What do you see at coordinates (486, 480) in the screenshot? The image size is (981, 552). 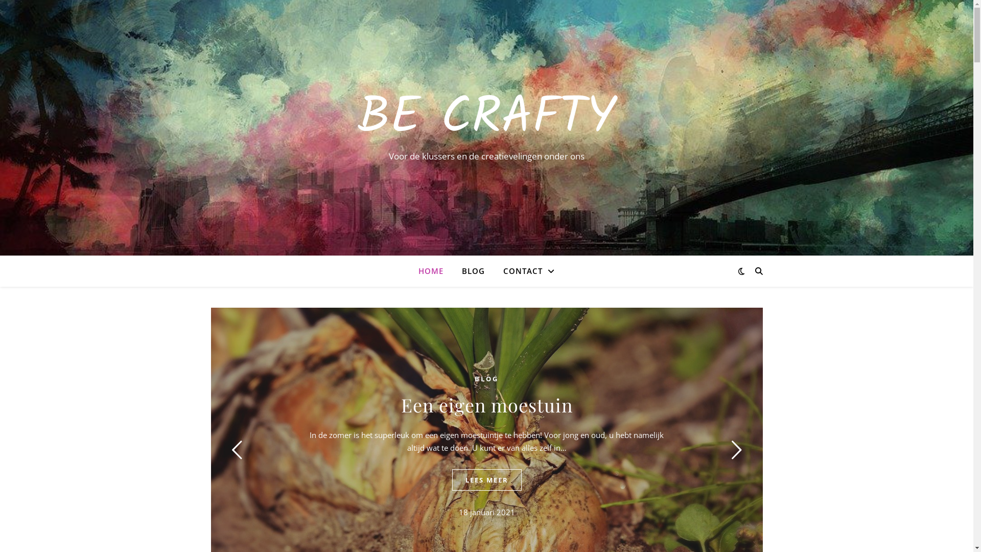 I see `LEES MEER` at bounding box center [486, 480].